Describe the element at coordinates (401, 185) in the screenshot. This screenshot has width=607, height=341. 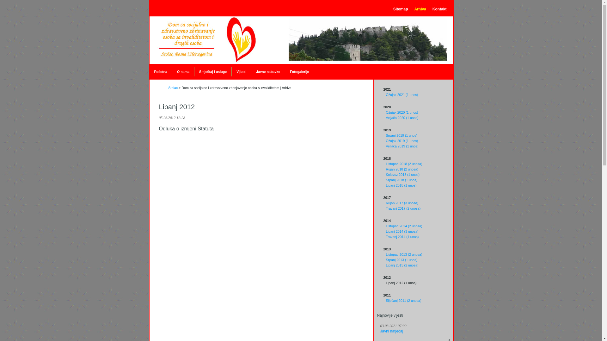
I see `Lipanj 2018 (1 unos)` at that location.